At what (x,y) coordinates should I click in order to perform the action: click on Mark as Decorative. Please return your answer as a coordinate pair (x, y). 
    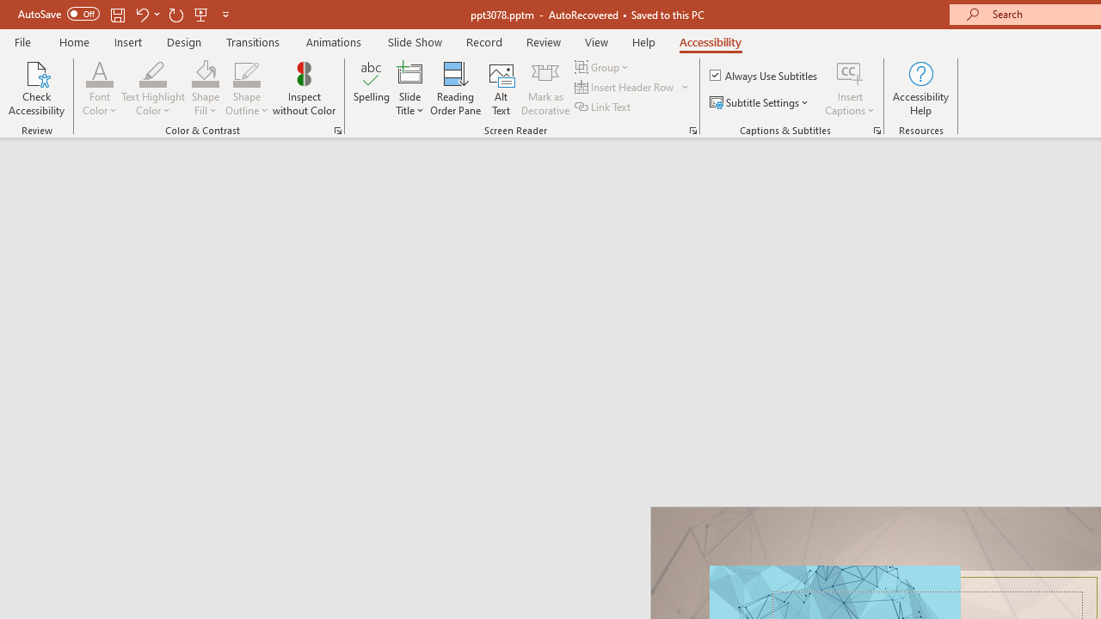
    Looking at the image, I should click on (545, 88).